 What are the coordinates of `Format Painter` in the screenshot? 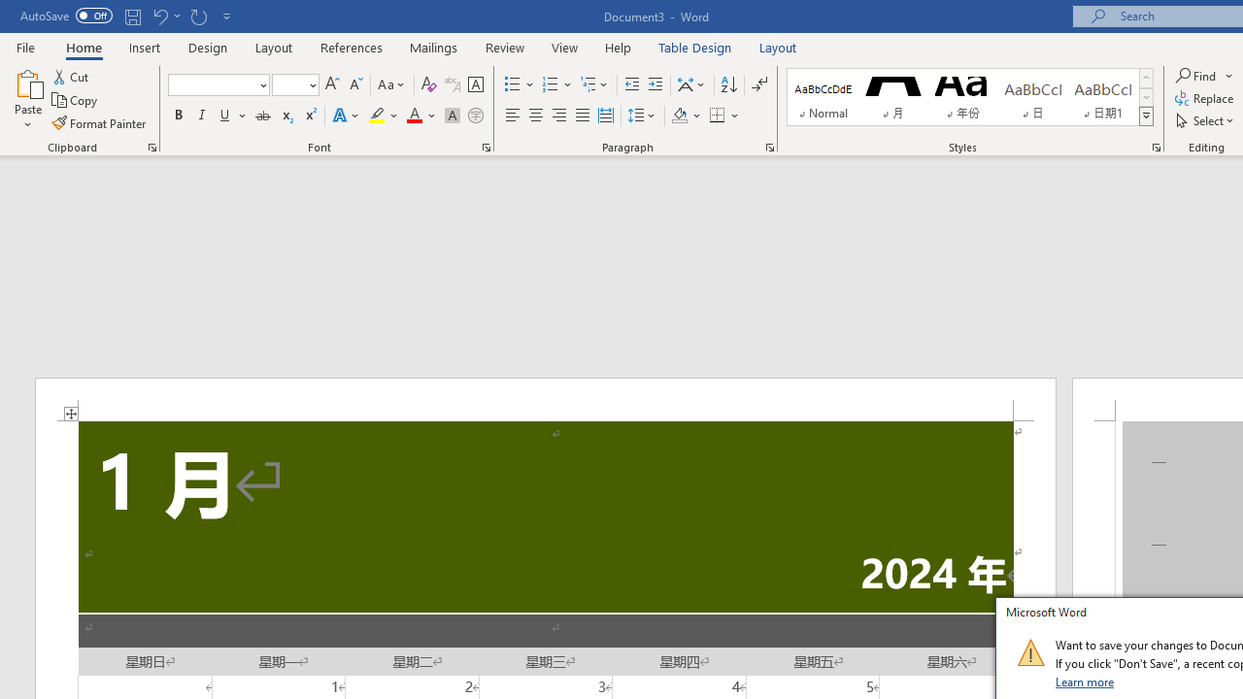 It's located at (100, 122).